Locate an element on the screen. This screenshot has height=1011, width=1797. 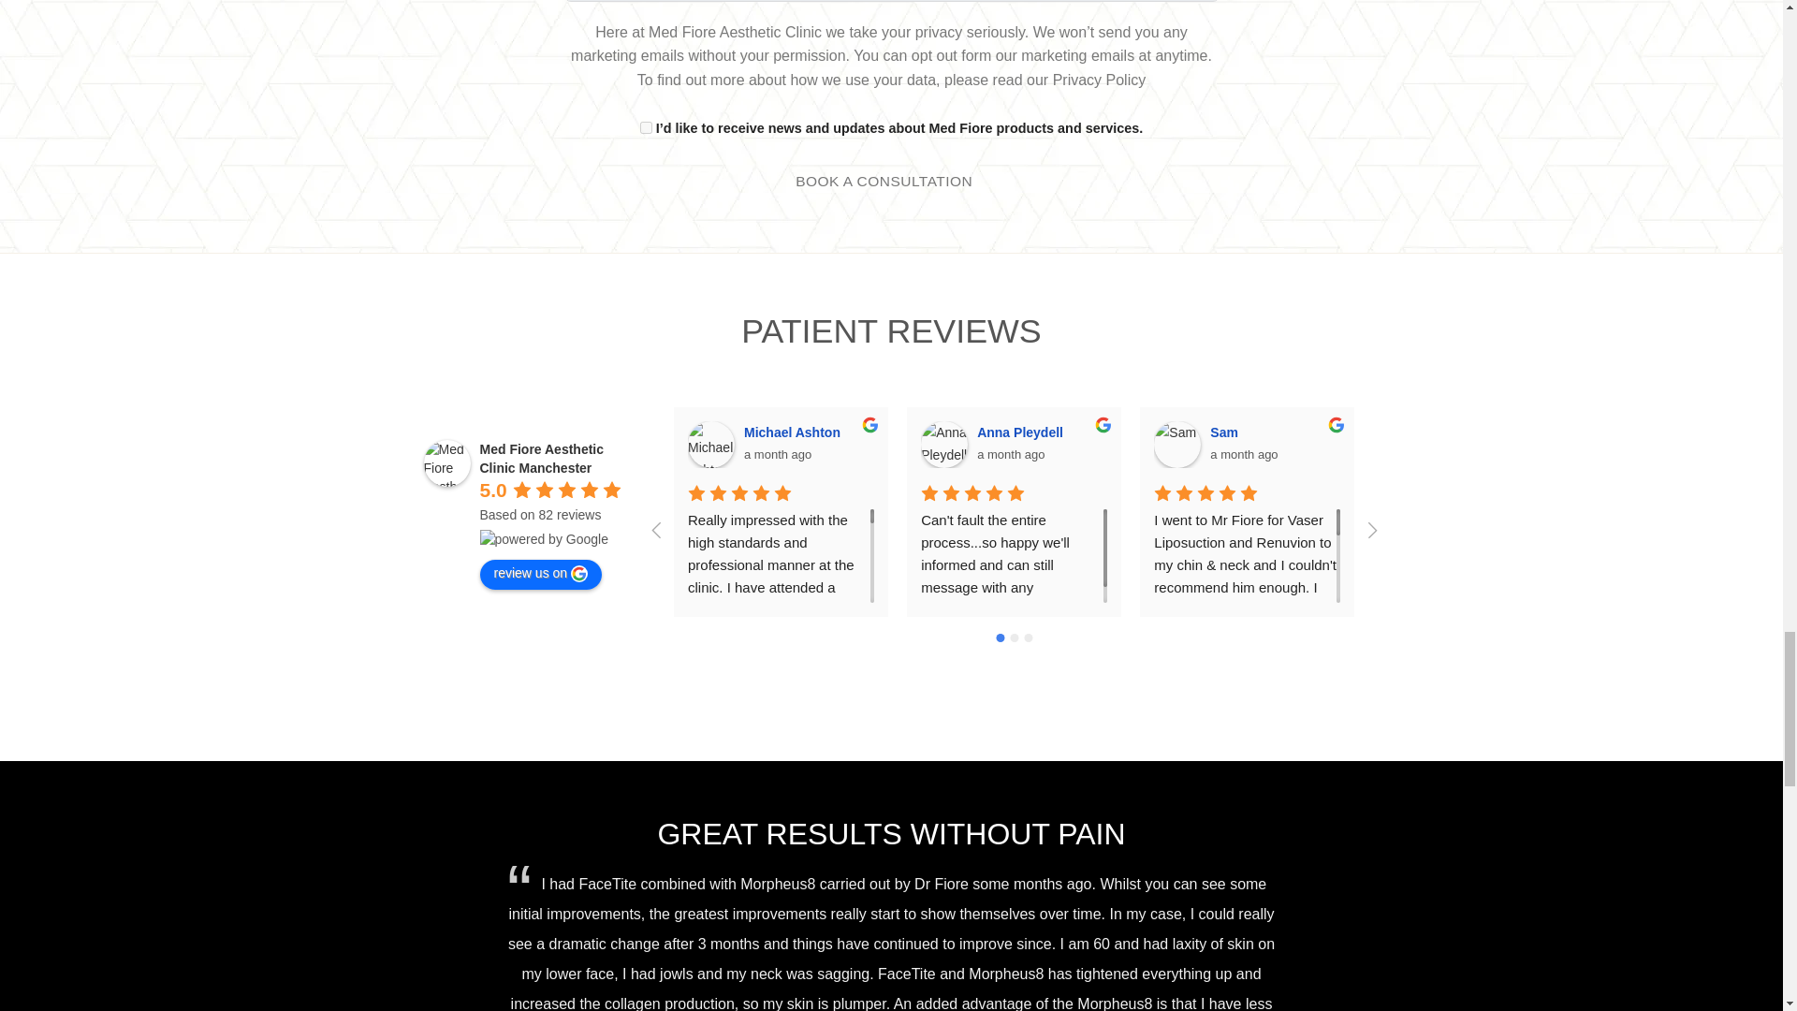
Beth Whittaker is located at coordinates (1410, 445).